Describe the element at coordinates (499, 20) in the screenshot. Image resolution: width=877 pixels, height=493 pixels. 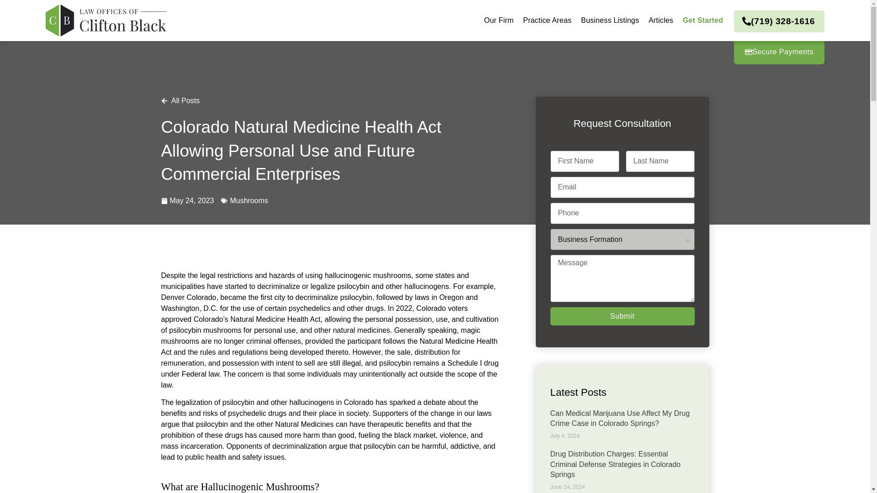
I see `Our Firm` at that location.